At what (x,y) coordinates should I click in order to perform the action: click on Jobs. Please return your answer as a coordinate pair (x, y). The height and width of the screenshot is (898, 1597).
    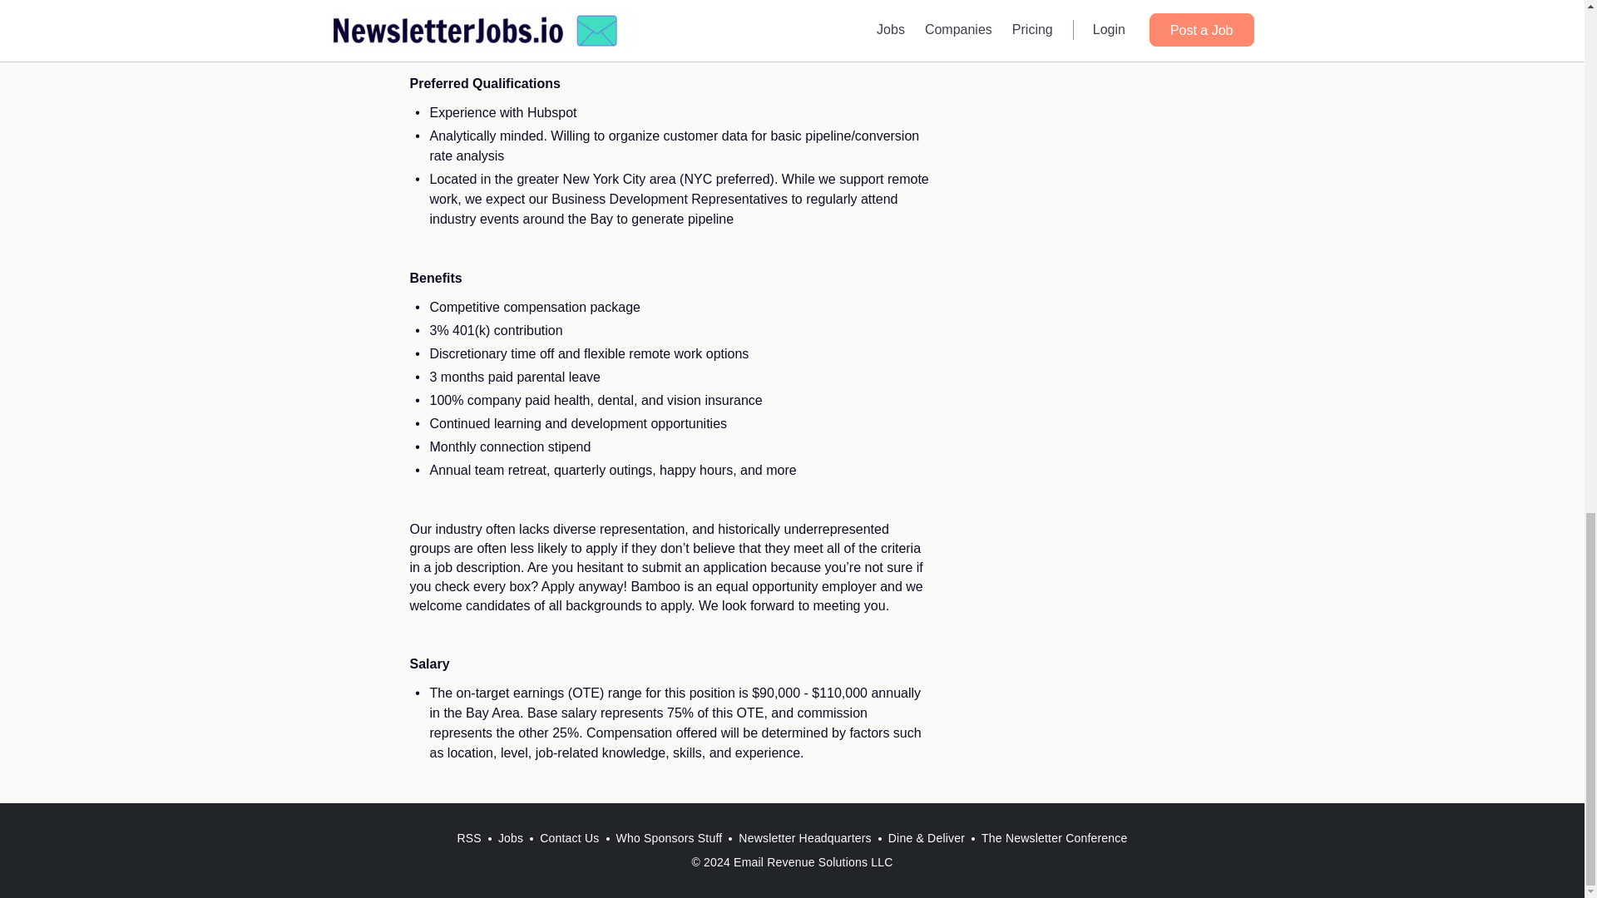
    Looking at the image, I should click on (511, 838).